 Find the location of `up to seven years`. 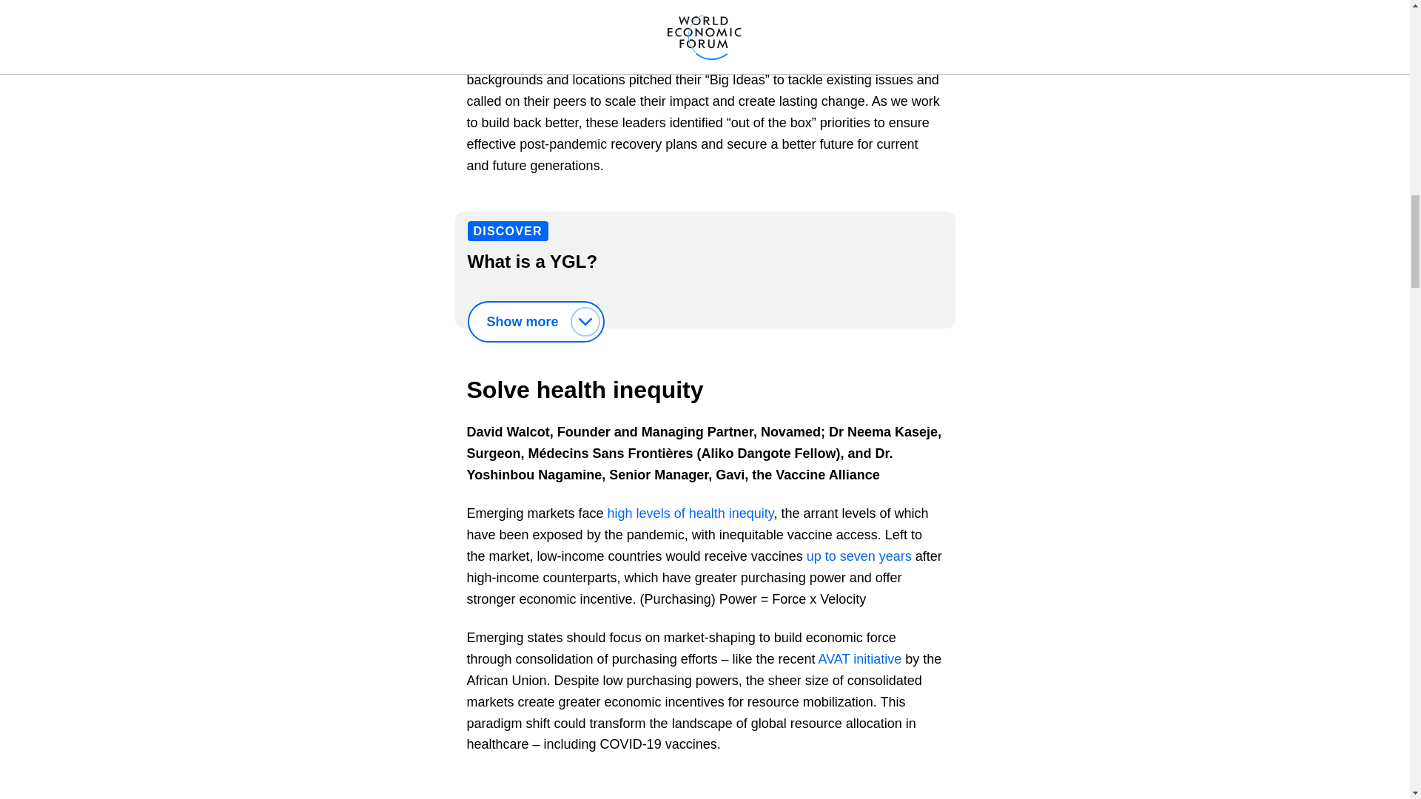

up to seven years is located at coordinates (859, 556).